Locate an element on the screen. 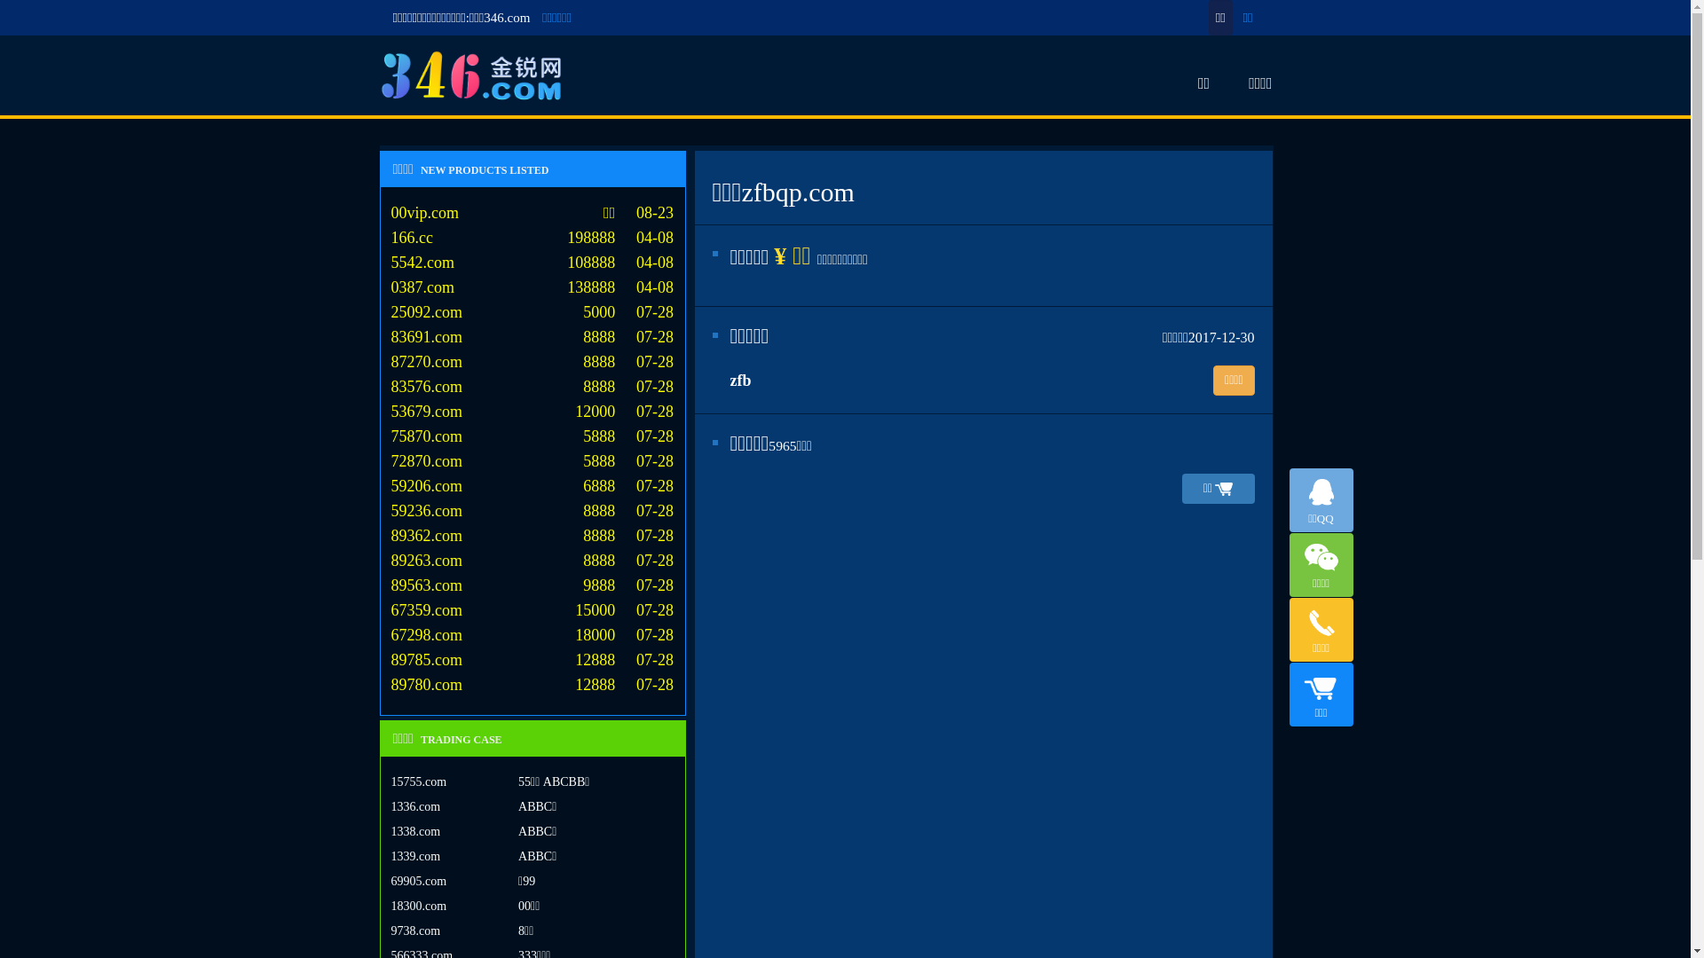 The width and height of the screenshot is (1704, 958). 5542.com 108888 04-08 is located at coordinates (532, 270).